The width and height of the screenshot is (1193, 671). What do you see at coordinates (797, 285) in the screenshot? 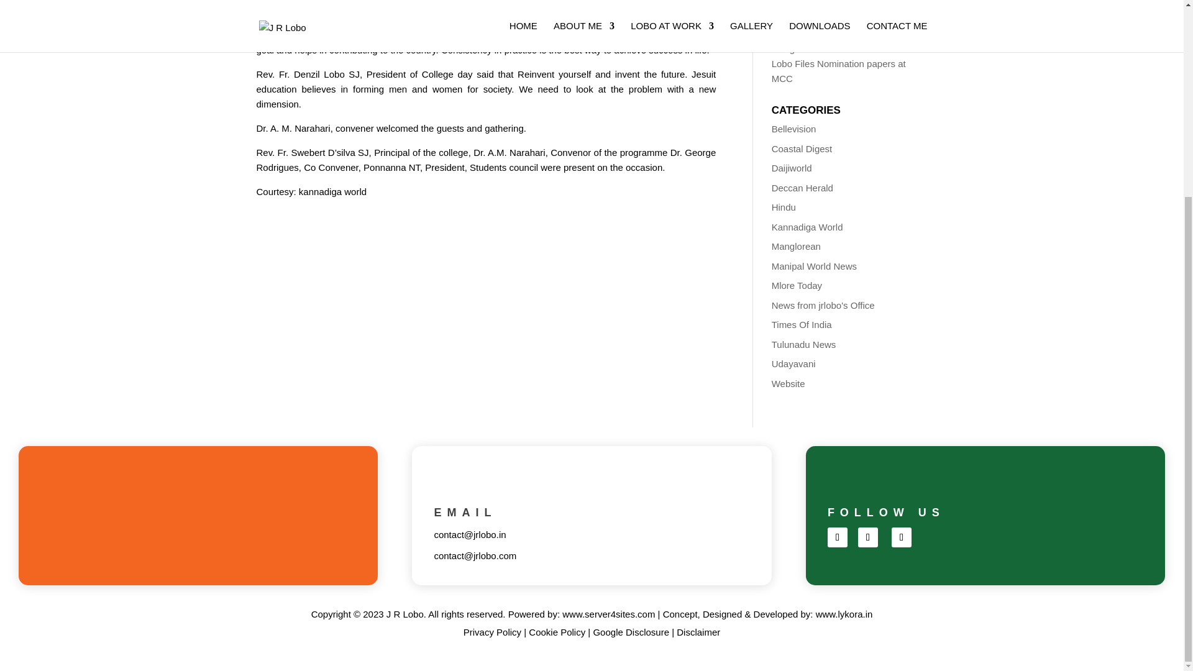
I see `Mlore Today` at bounding box center [797, 285].